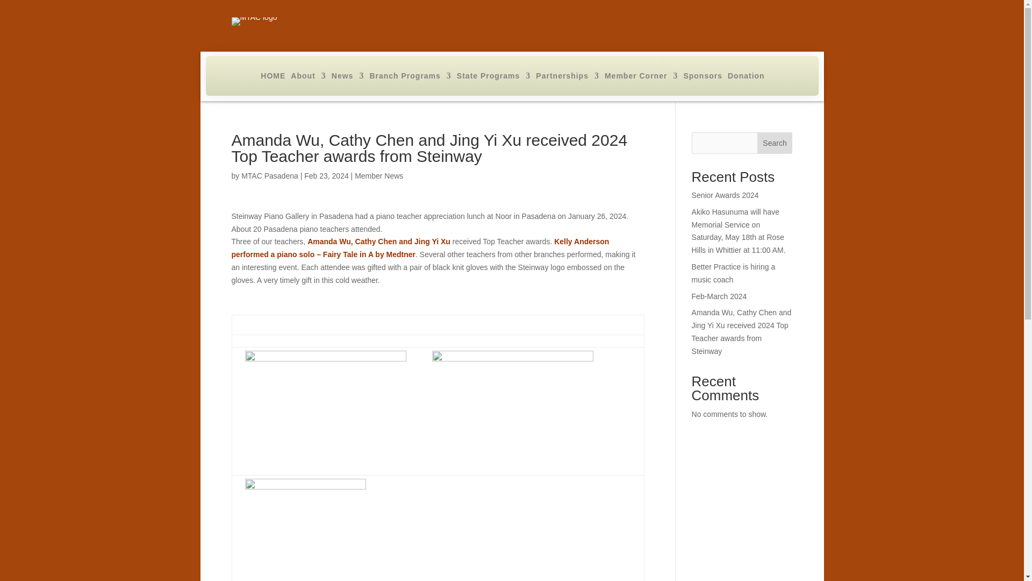 This screenshot has height=581, width=1032. Describe the element at coordinates (270, 175) in the screenshot. I see `Posts by MTAC Pasadena` at that location.